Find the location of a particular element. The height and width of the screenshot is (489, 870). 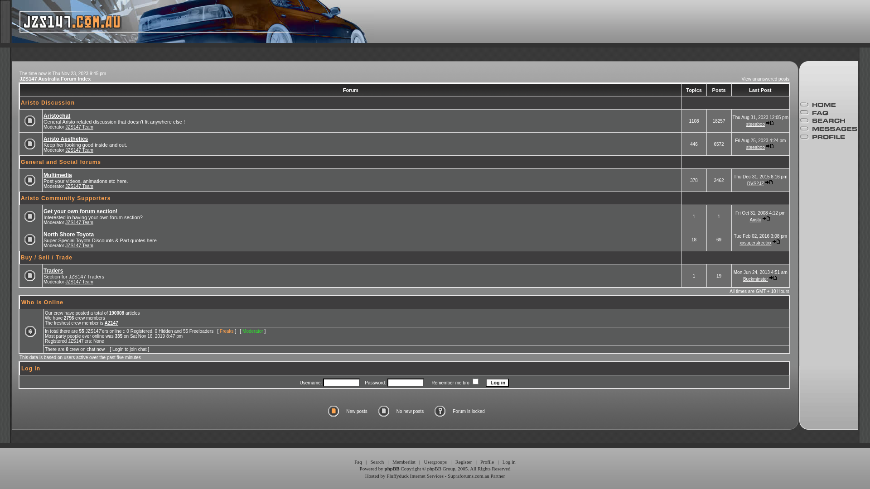

Who is Online is located at coordinates (43, 302).